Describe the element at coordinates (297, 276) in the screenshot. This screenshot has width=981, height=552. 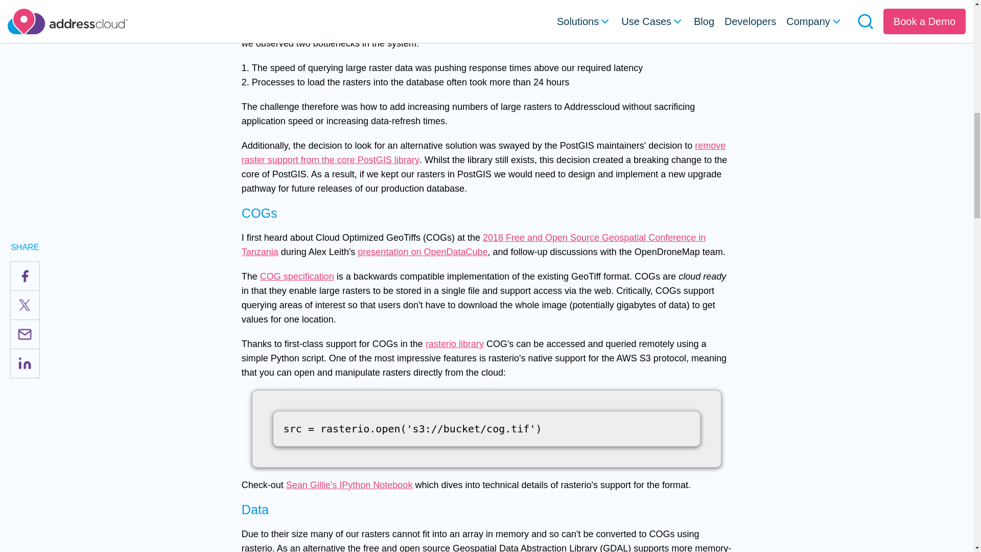
I see `COG specification` at that location.